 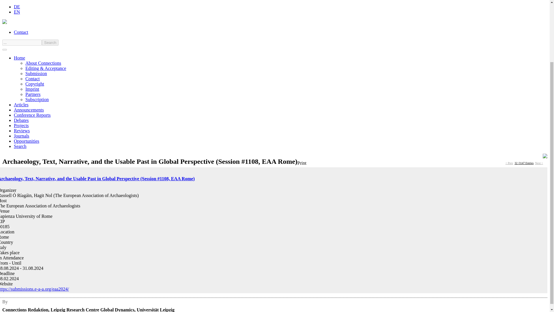 What do you see at coordinates (19, 58) in the screenshot?
I see `Home` at bounding box center [19, 58].